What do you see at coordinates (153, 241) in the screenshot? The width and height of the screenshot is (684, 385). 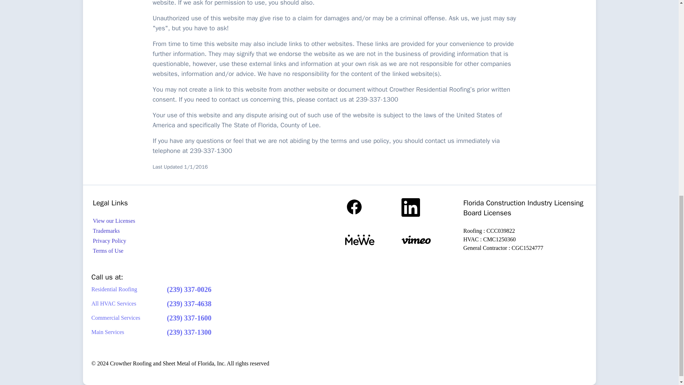 I see `Privacy Policy` at bounding box center [153, 241].